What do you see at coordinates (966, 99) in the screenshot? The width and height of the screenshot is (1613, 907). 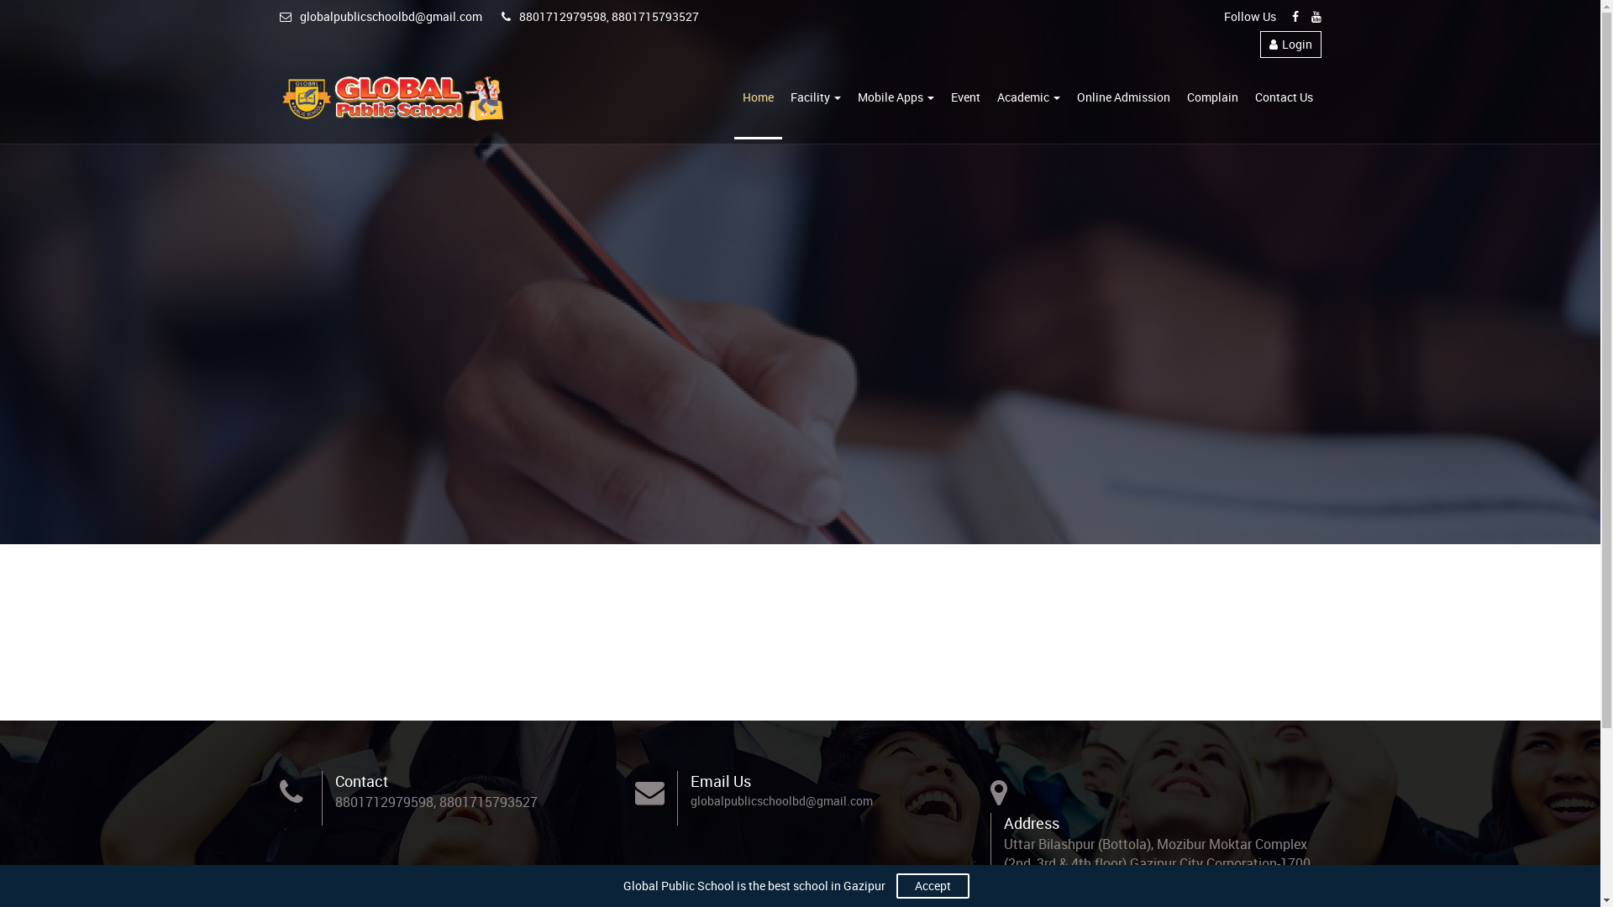 I see `Event` at bounding box center [966, 99].